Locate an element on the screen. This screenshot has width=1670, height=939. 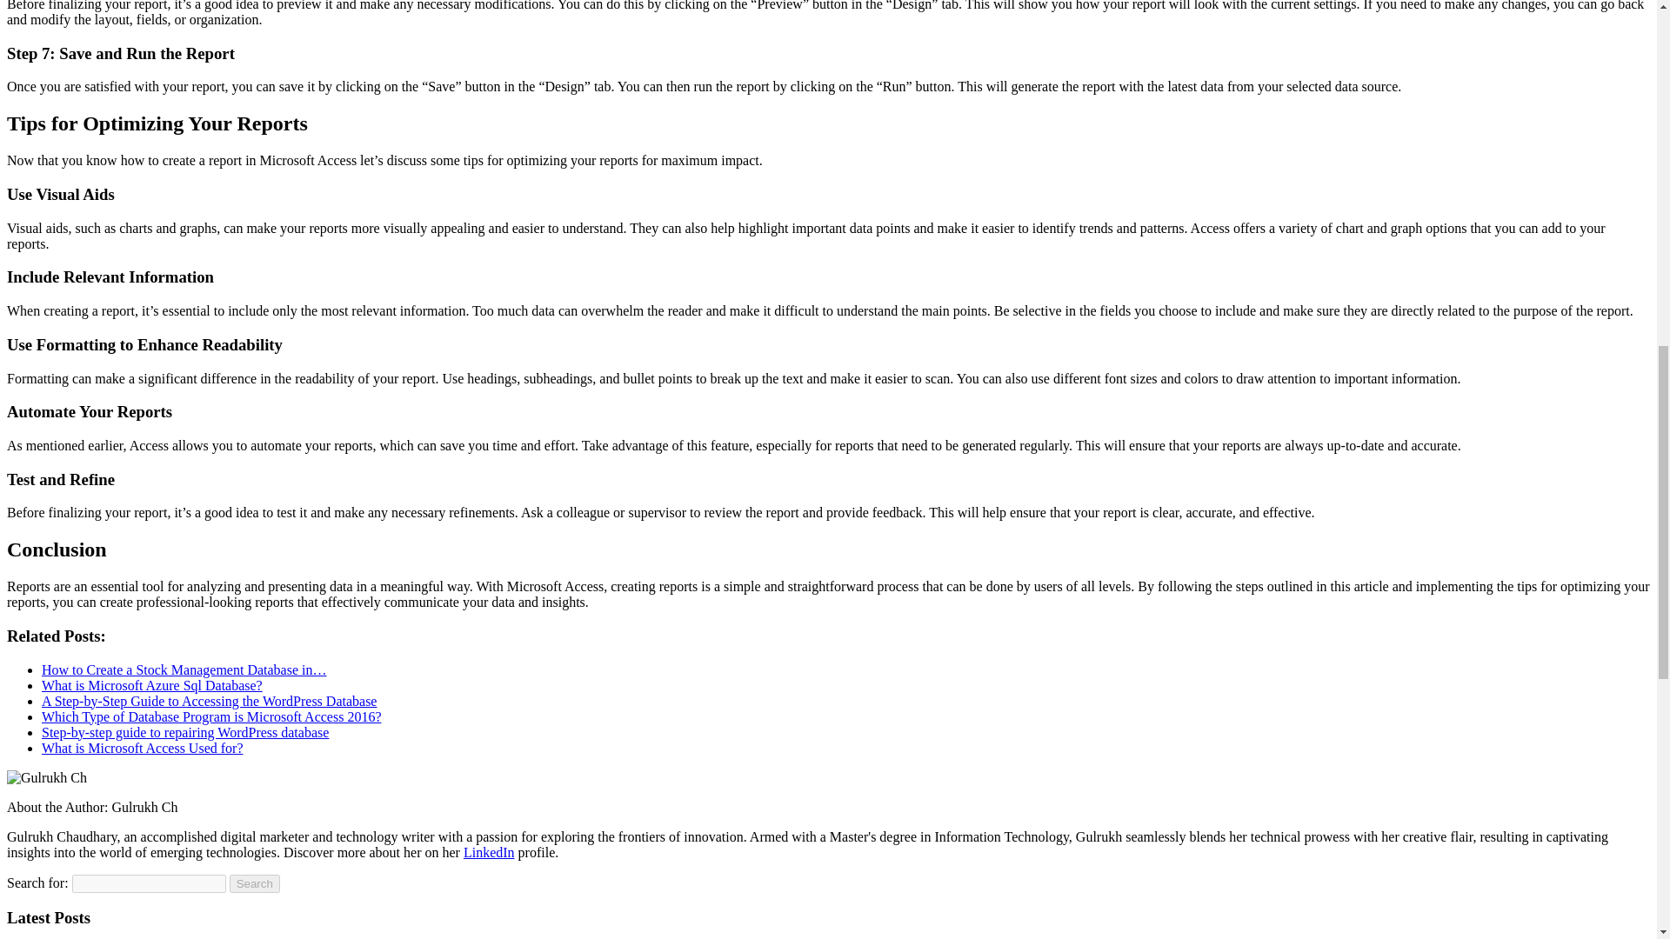
Step-by-step guide to repairing WordPress database is located at coordinates (185, 732).